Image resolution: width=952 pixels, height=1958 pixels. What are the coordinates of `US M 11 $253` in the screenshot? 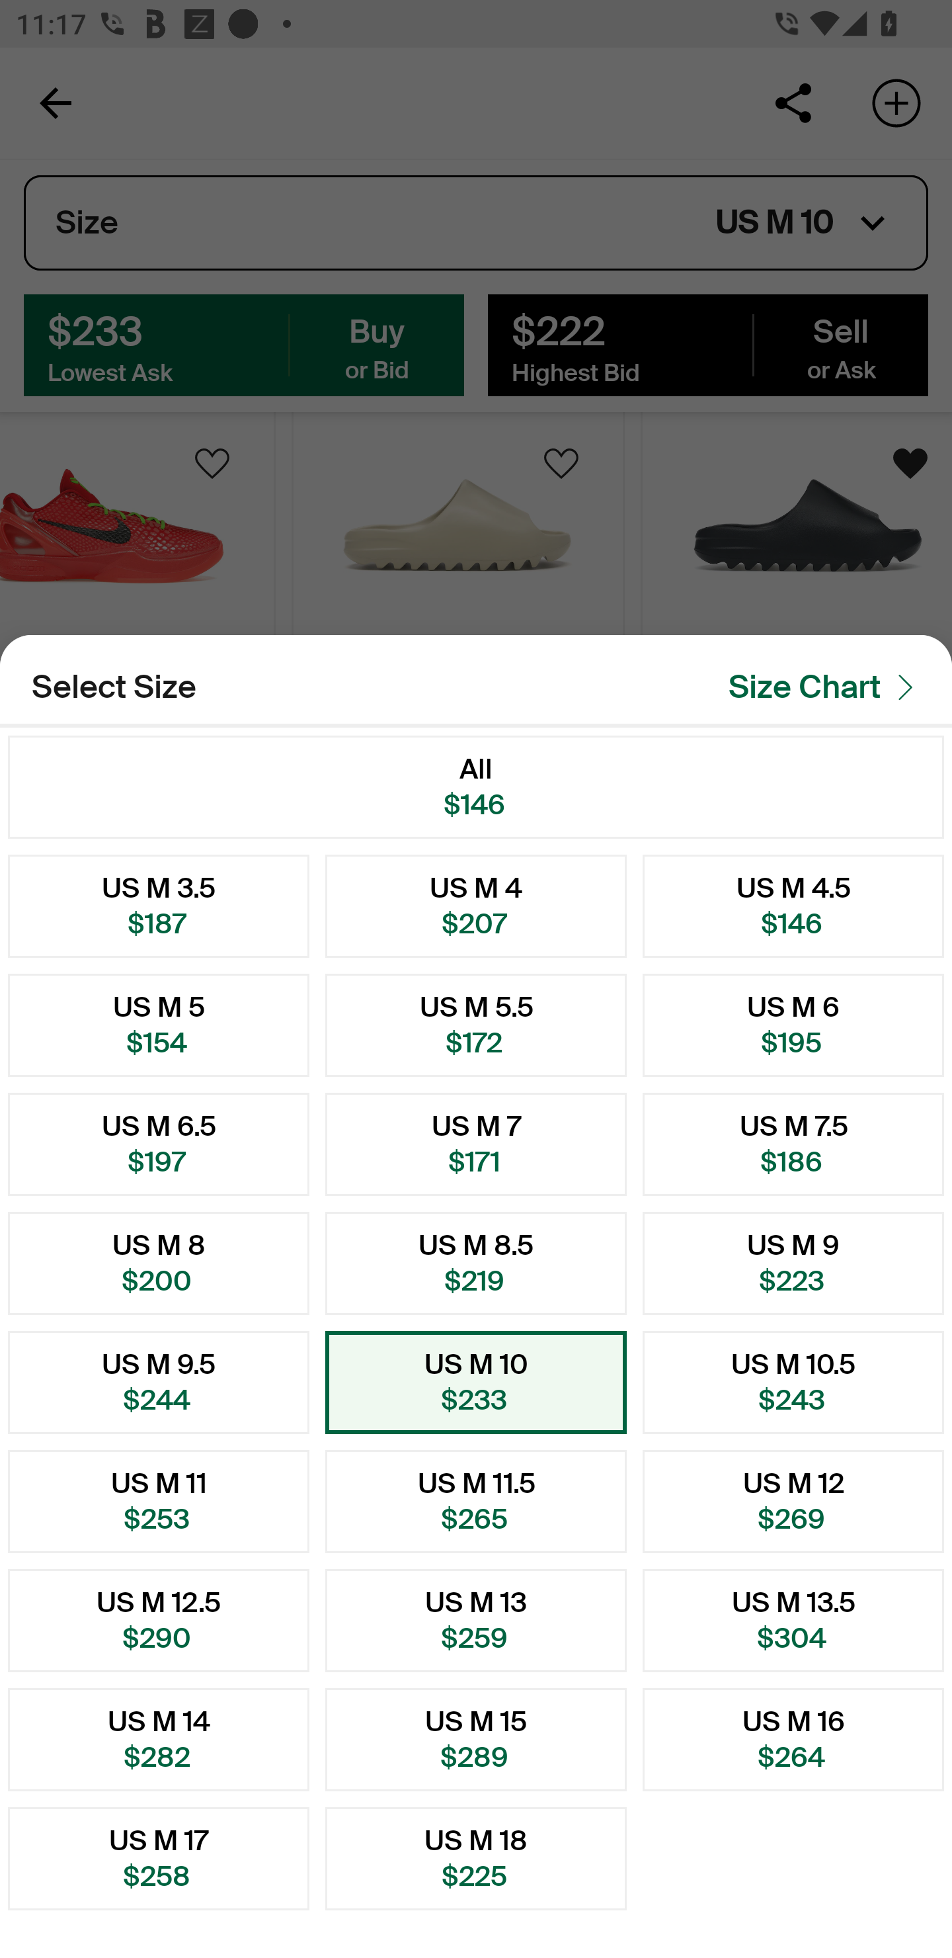 It's located at (159, 1502).